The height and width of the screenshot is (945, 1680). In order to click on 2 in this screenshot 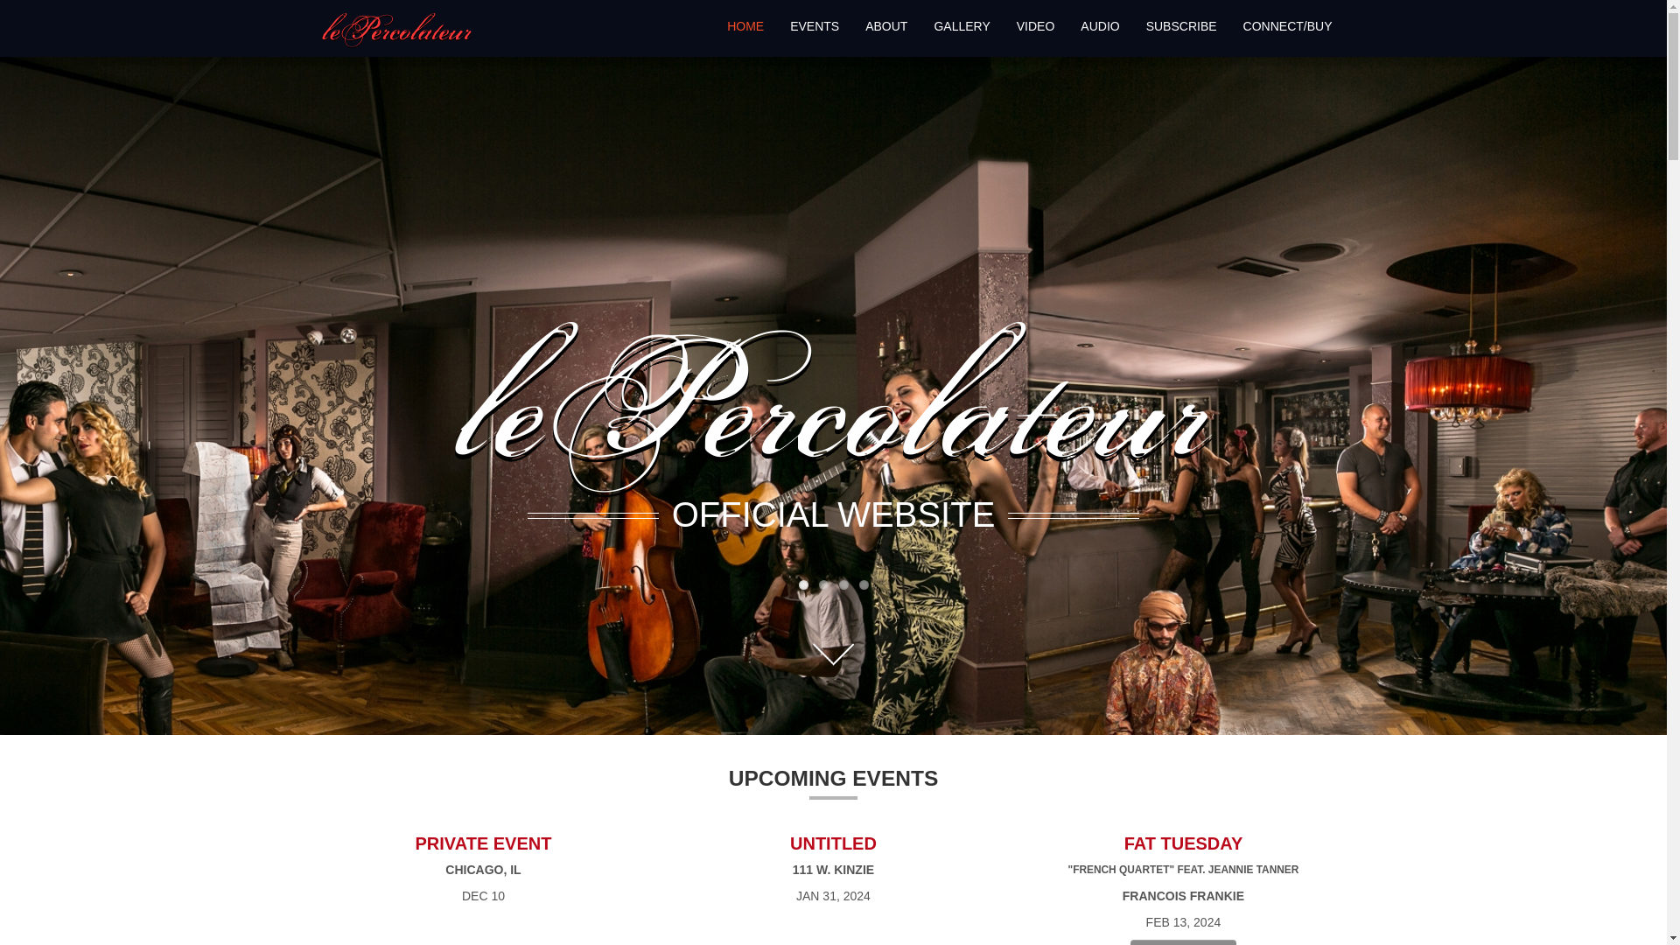, I will do `click(823, 584)`.